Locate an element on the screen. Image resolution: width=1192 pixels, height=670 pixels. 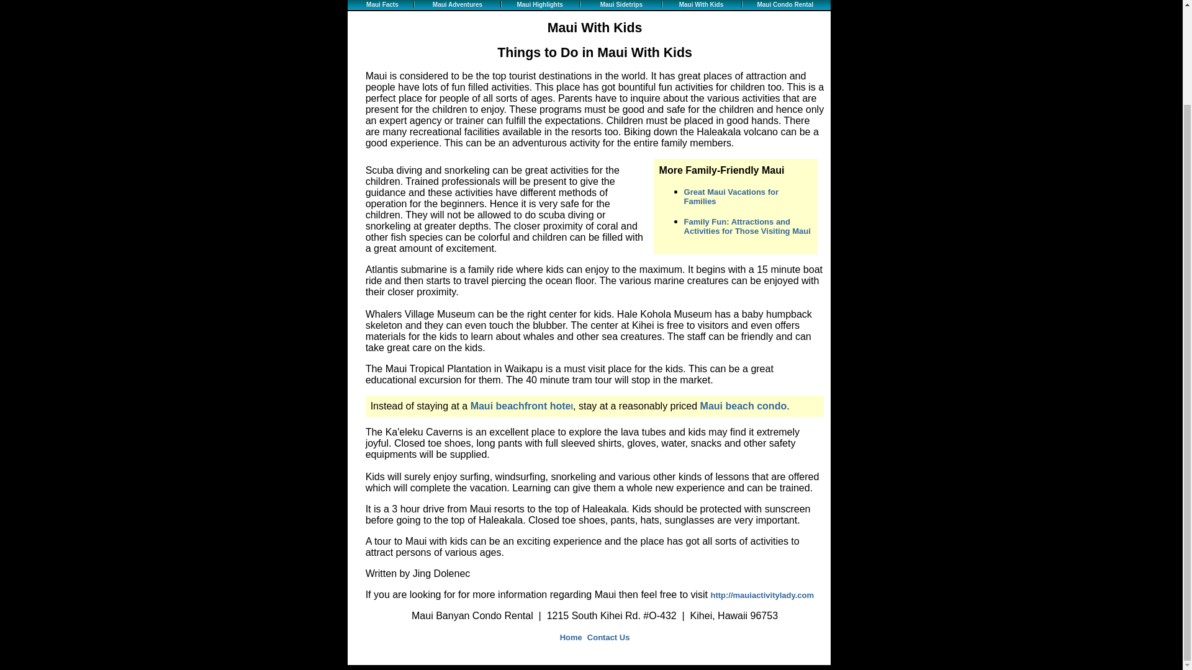
Contact Us is located at coordinates (608, 636).